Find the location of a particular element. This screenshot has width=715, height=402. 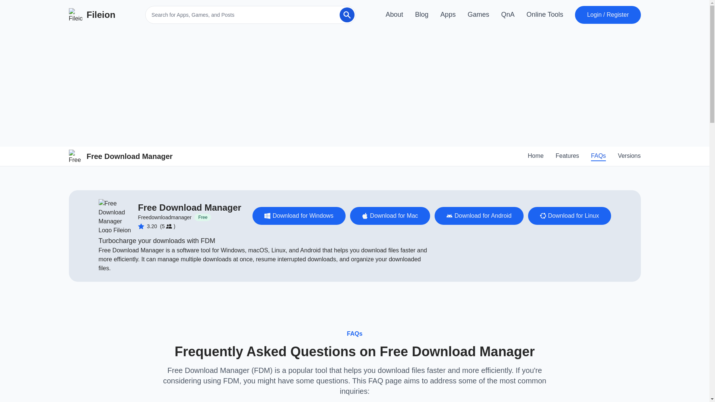

About is located at coordinates (394, 15).